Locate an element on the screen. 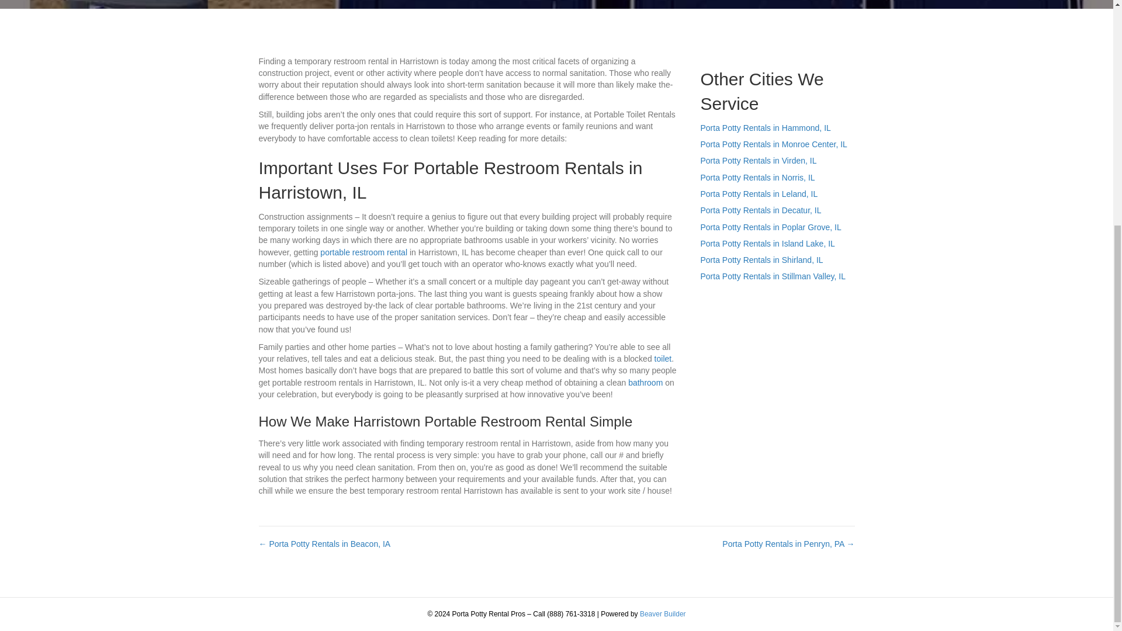 Image resolution: width=1122 pixels, height=631 pixels. Porta Potty Rentals in Island Lake, IL is located at coordinates (767, 244).